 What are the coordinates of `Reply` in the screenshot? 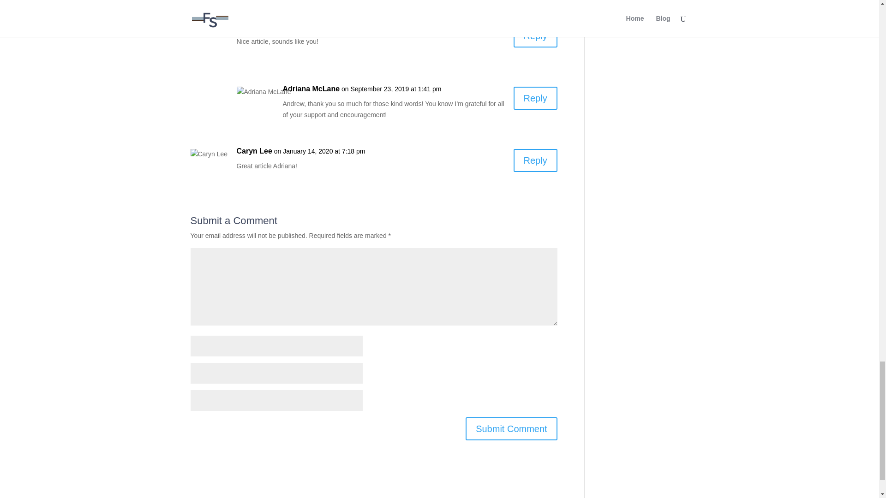 It's located at (535, 160).